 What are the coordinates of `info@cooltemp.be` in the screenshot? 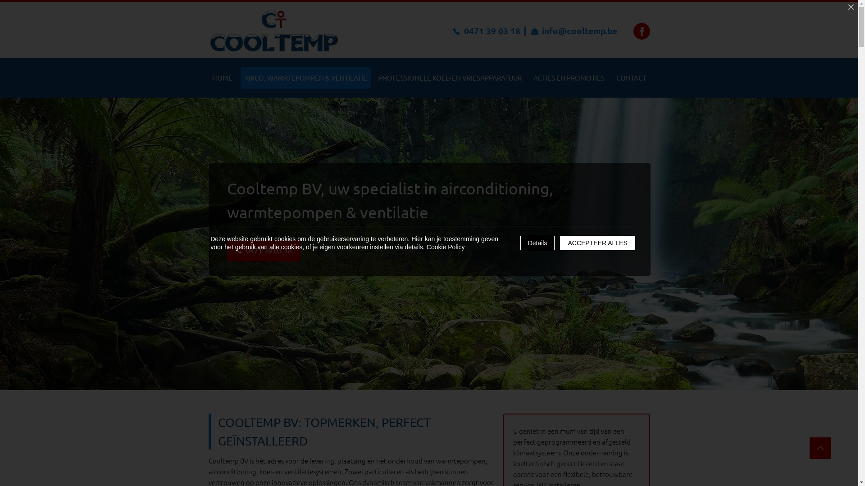 It's located at (574, 31).